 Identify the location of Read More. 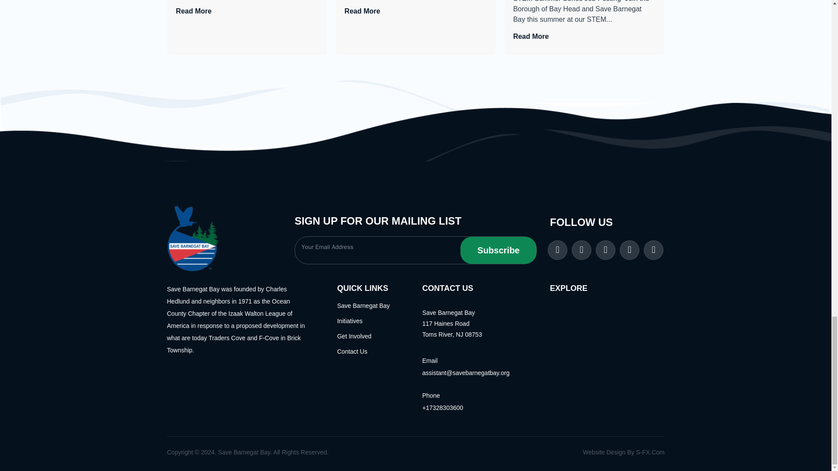
(362, 11).